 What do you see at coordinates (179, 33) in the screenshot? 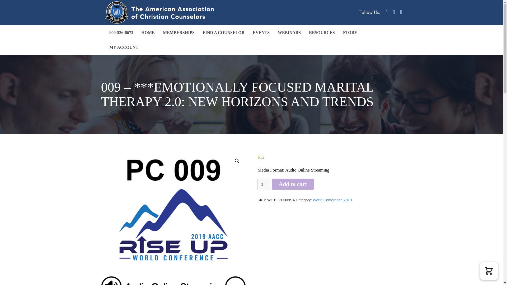
I see `MEMBERSHIPS` at bounding box center [179, 33].